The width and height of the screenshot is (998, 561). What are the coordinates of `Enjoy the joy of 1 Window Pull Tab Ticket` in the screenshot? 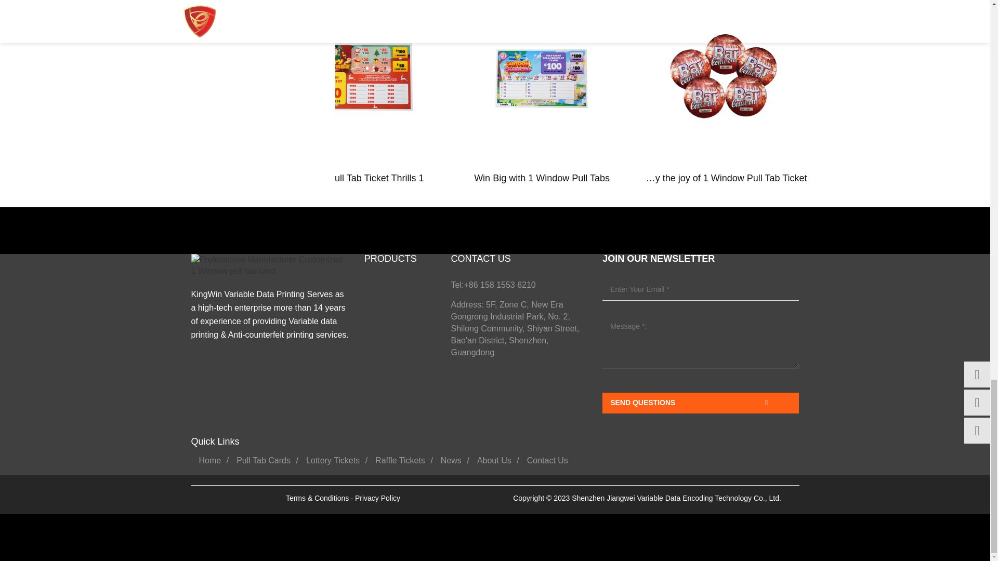 It's located at (725, 79).